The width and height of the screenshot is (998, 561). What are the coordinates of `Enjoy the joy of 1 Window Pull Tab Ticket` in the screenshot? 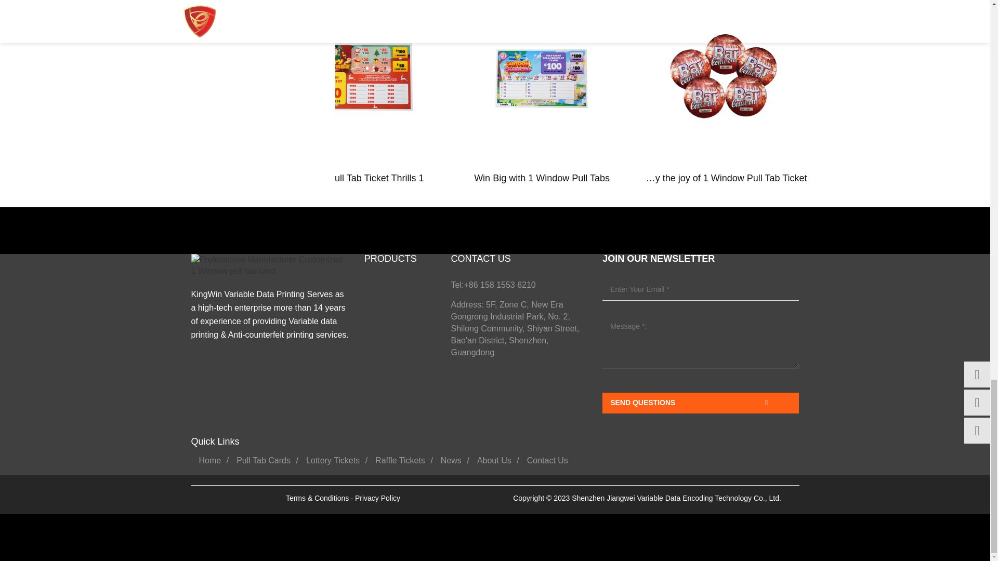 It's located at (725, 79).